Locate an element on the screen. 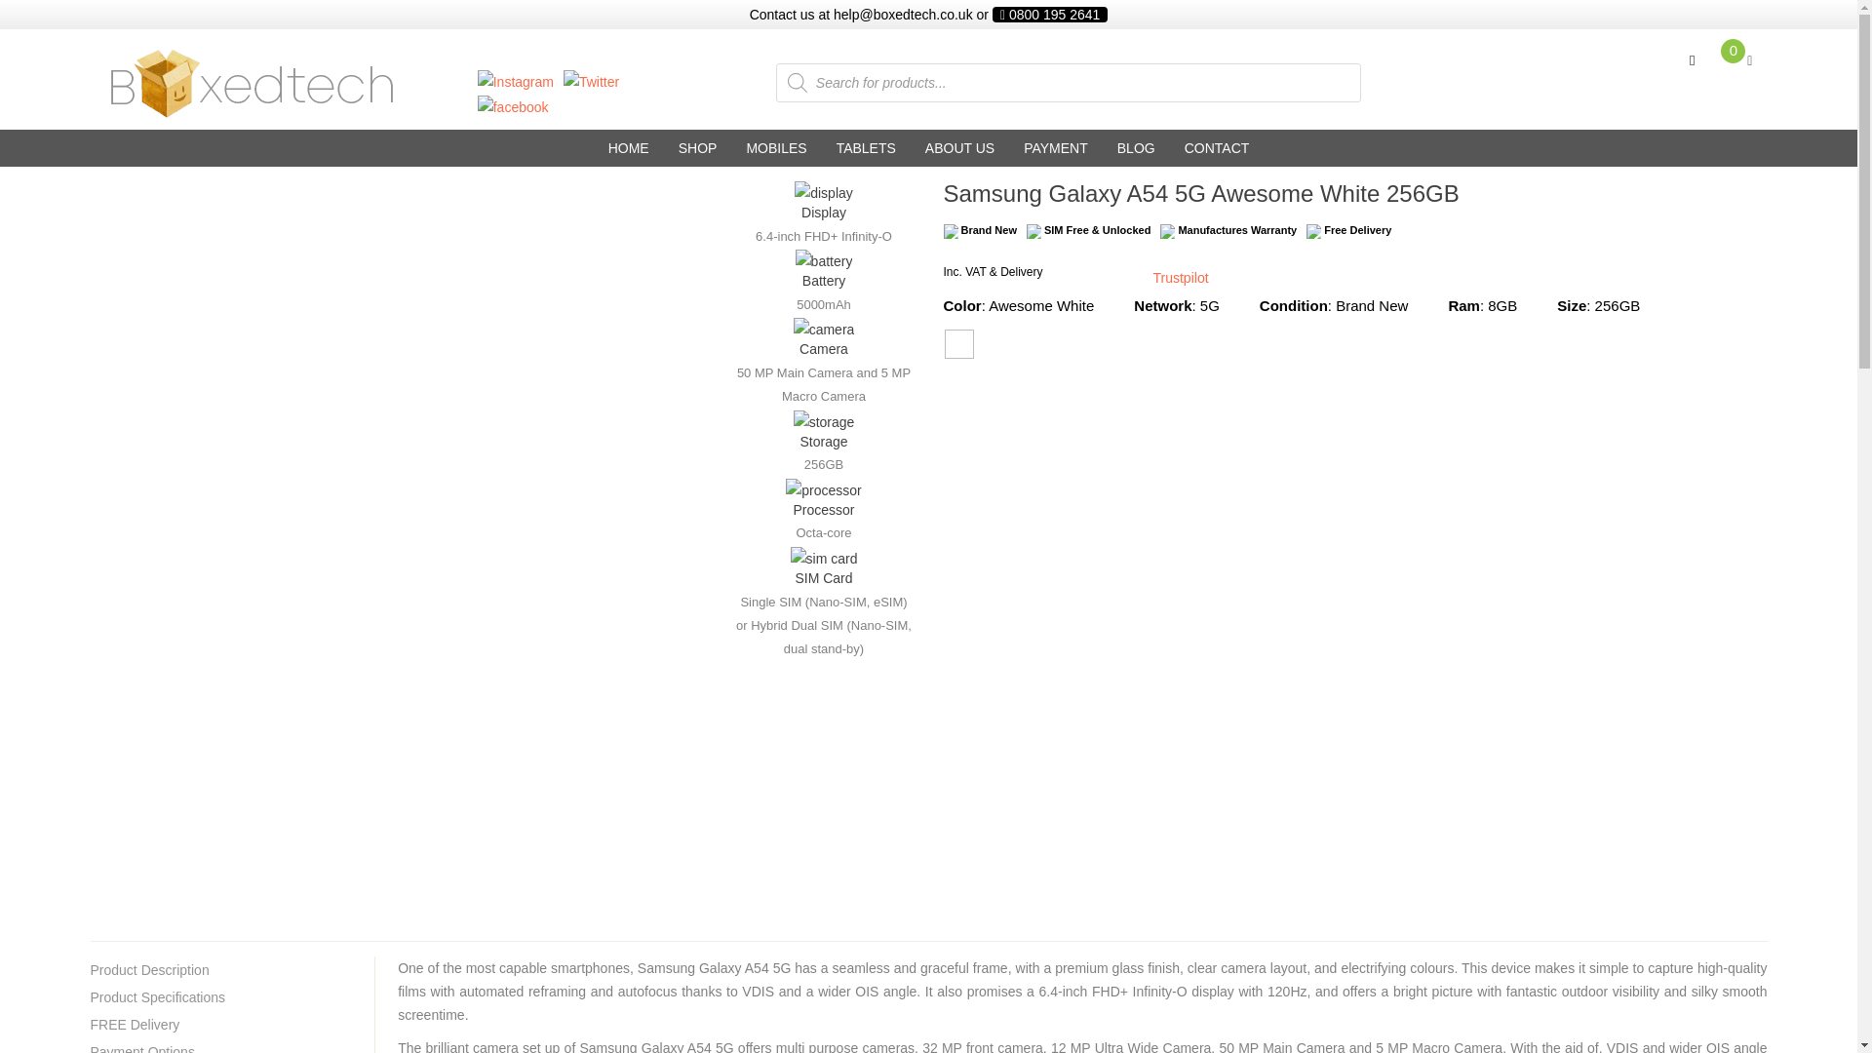 This screenshot has width=1872, height=1053. 0800 195 2641 is located at coordinates (1049, 14).